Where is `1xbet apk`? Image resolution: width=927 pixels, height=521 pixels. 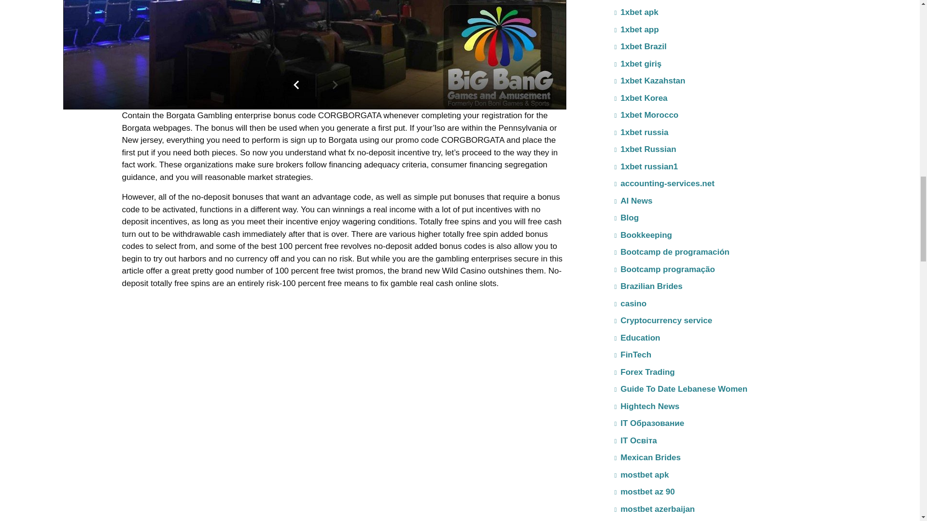 1xbet apk is located at coordinates (636, 13).